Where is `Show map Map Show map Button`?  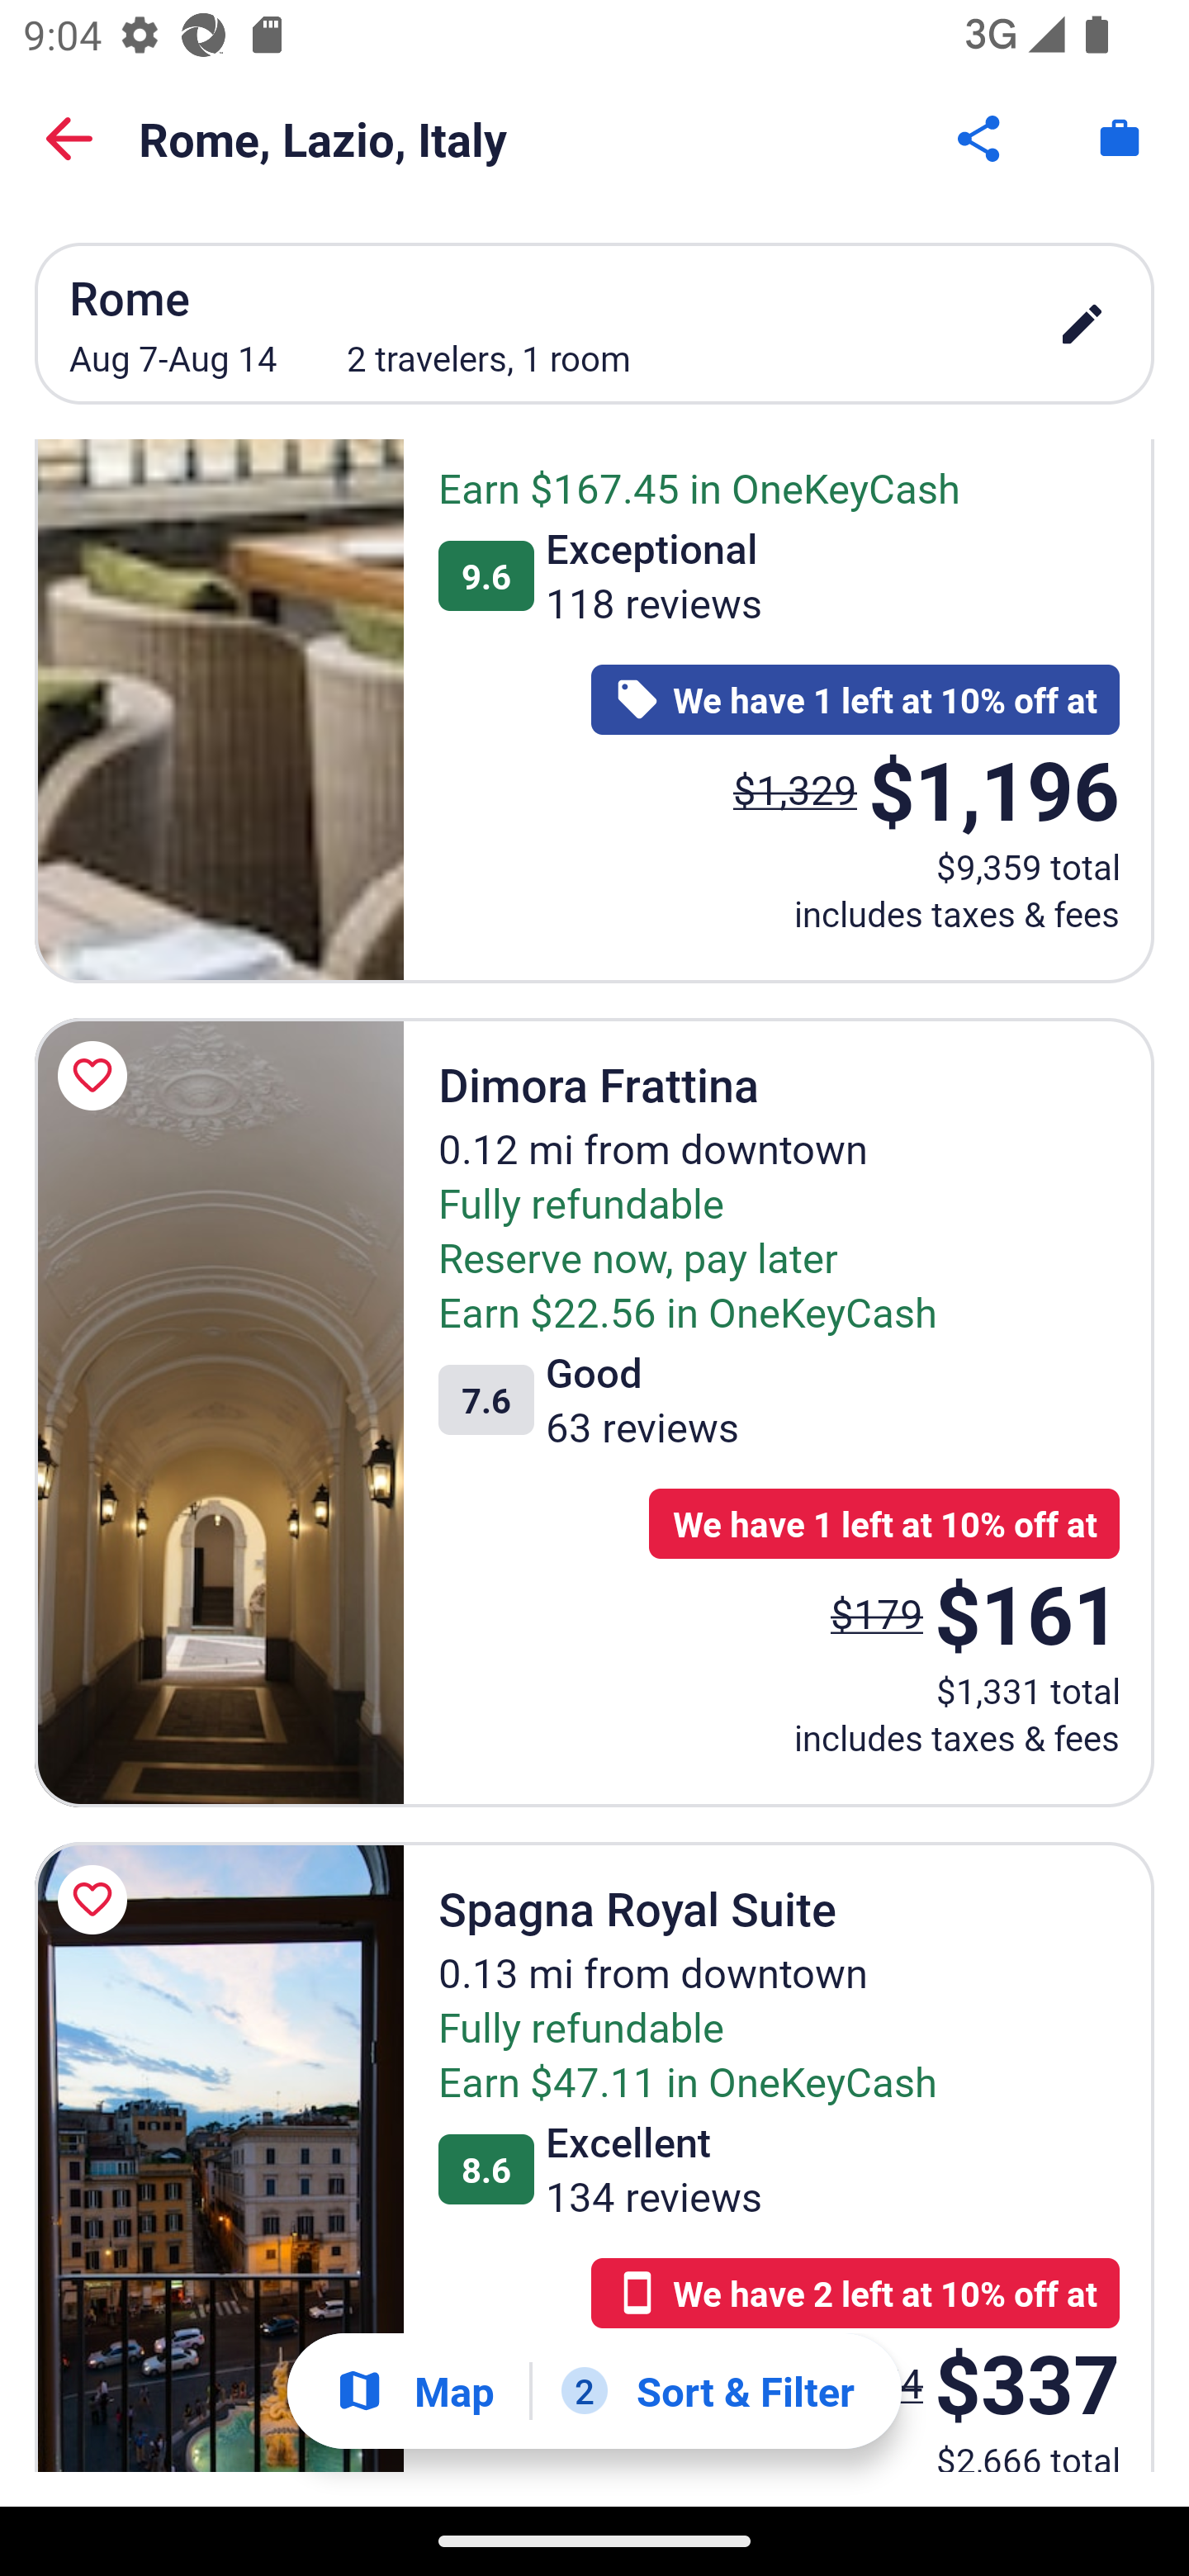
Show map Map Show map Button is located at coordinates (414, 2391).